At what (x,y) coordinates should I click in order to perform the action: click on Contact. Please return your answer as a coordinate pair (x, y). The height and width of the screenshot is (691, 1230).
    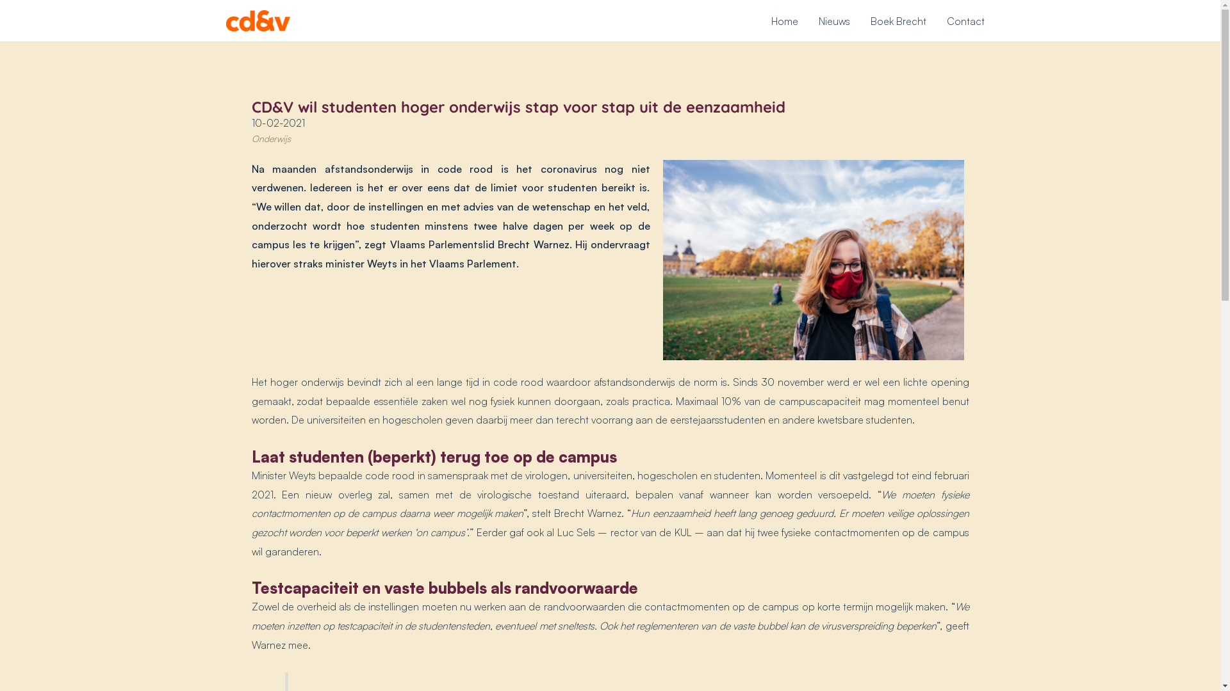
    Looking at the image, I should click on (966, 20).